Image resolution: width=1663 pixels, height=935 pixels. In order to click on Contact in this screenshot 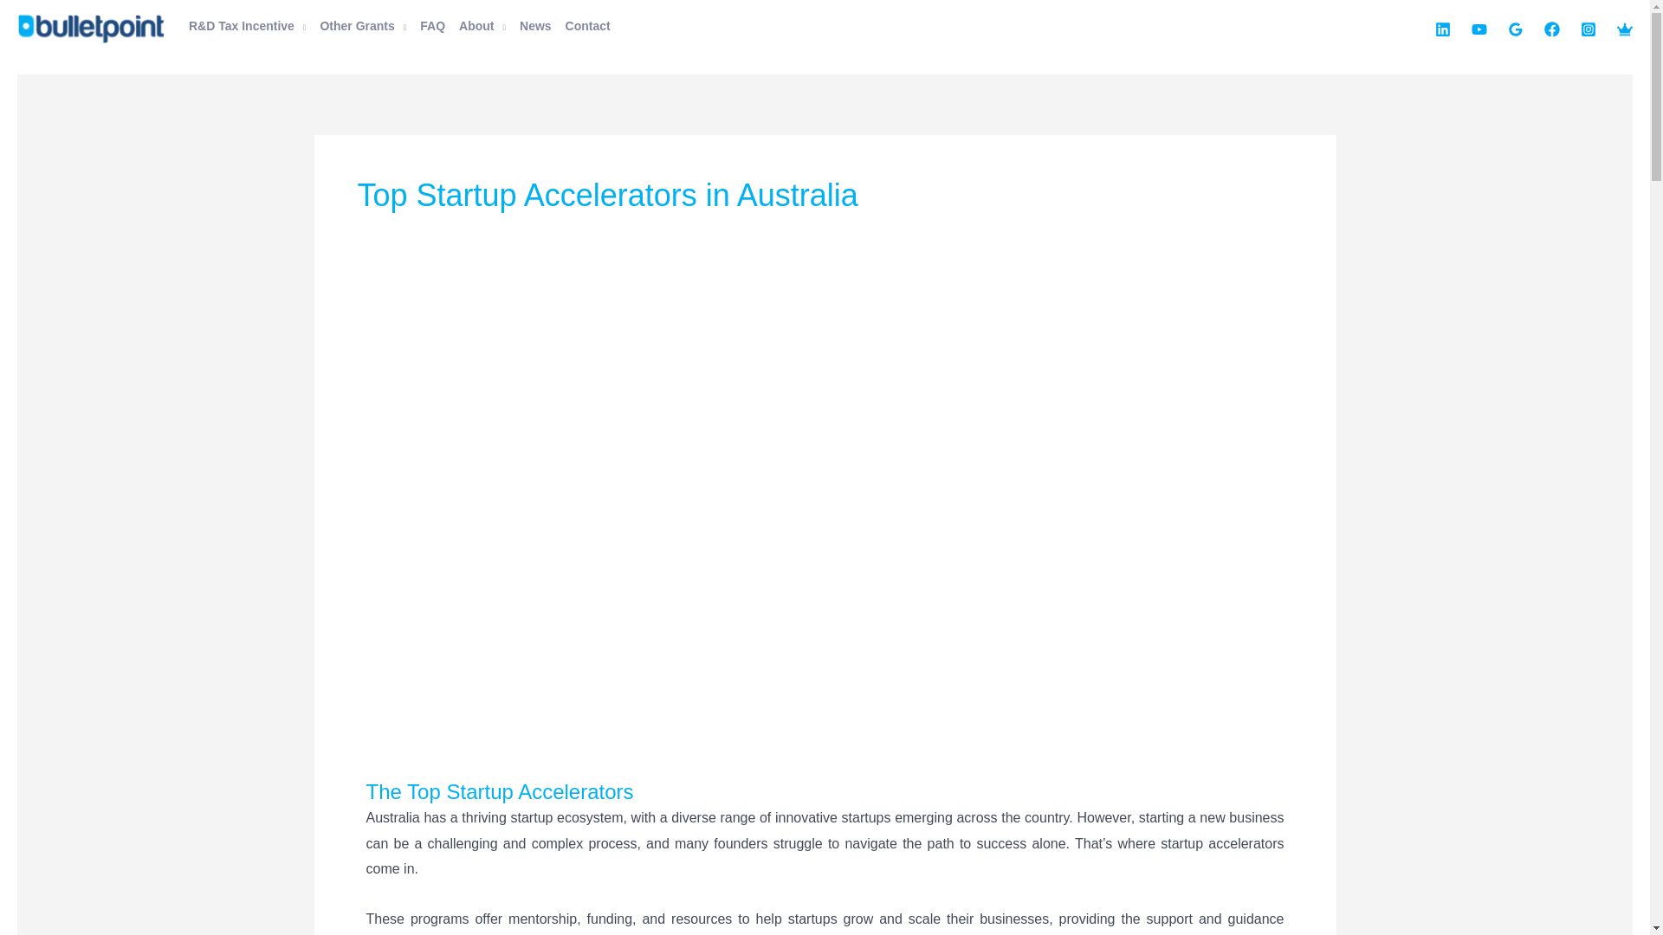, I will do `click(587, 27)`.